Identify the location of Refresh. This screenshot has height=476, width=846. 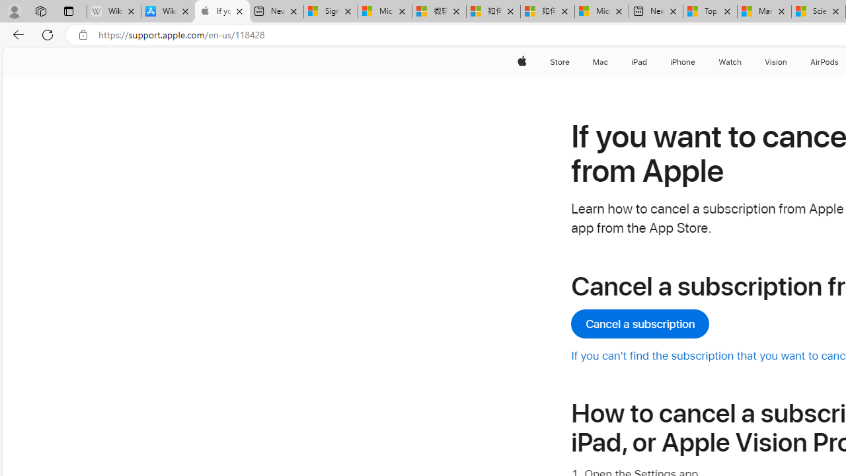
(48, 34).